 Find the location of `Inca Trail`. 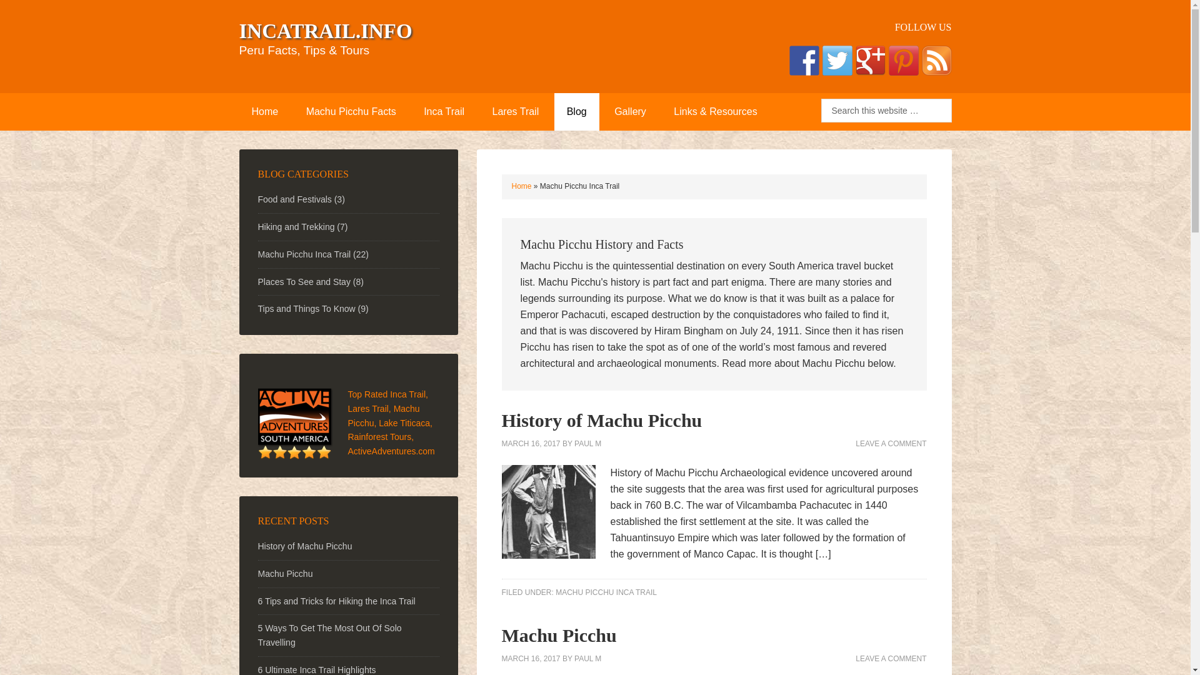

Inca Trail is located at coordinates (444, 112).